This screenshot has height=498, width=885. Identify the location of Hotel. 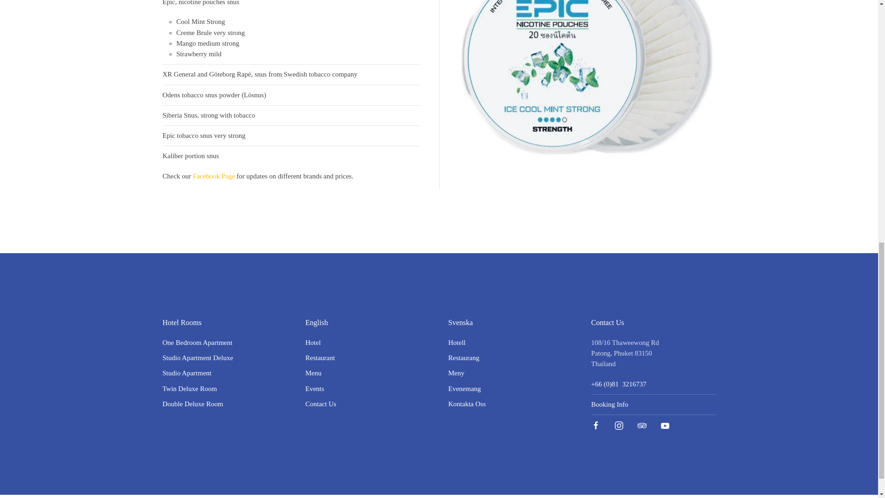
(313, 342).